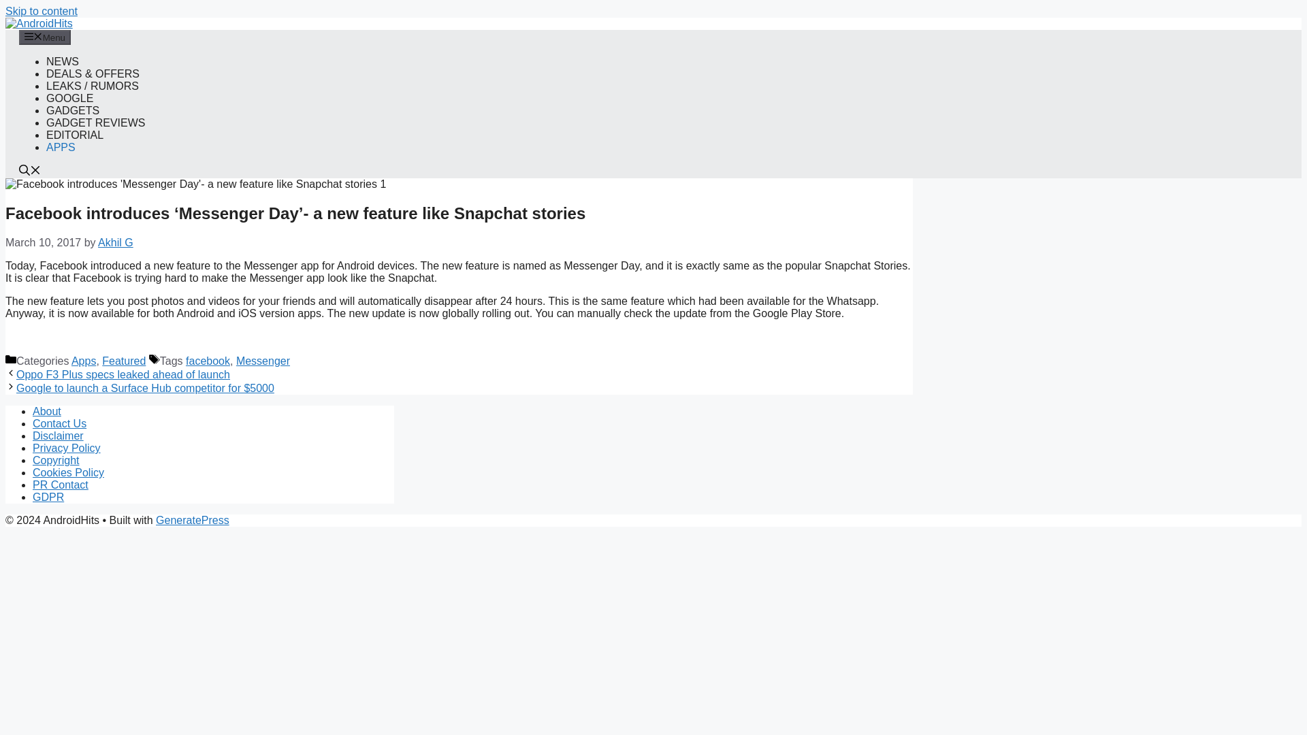  What do you see at coordinates (58, 436) in the screenshot?
I see `Disclaimer` at bounding box center [58, 436].